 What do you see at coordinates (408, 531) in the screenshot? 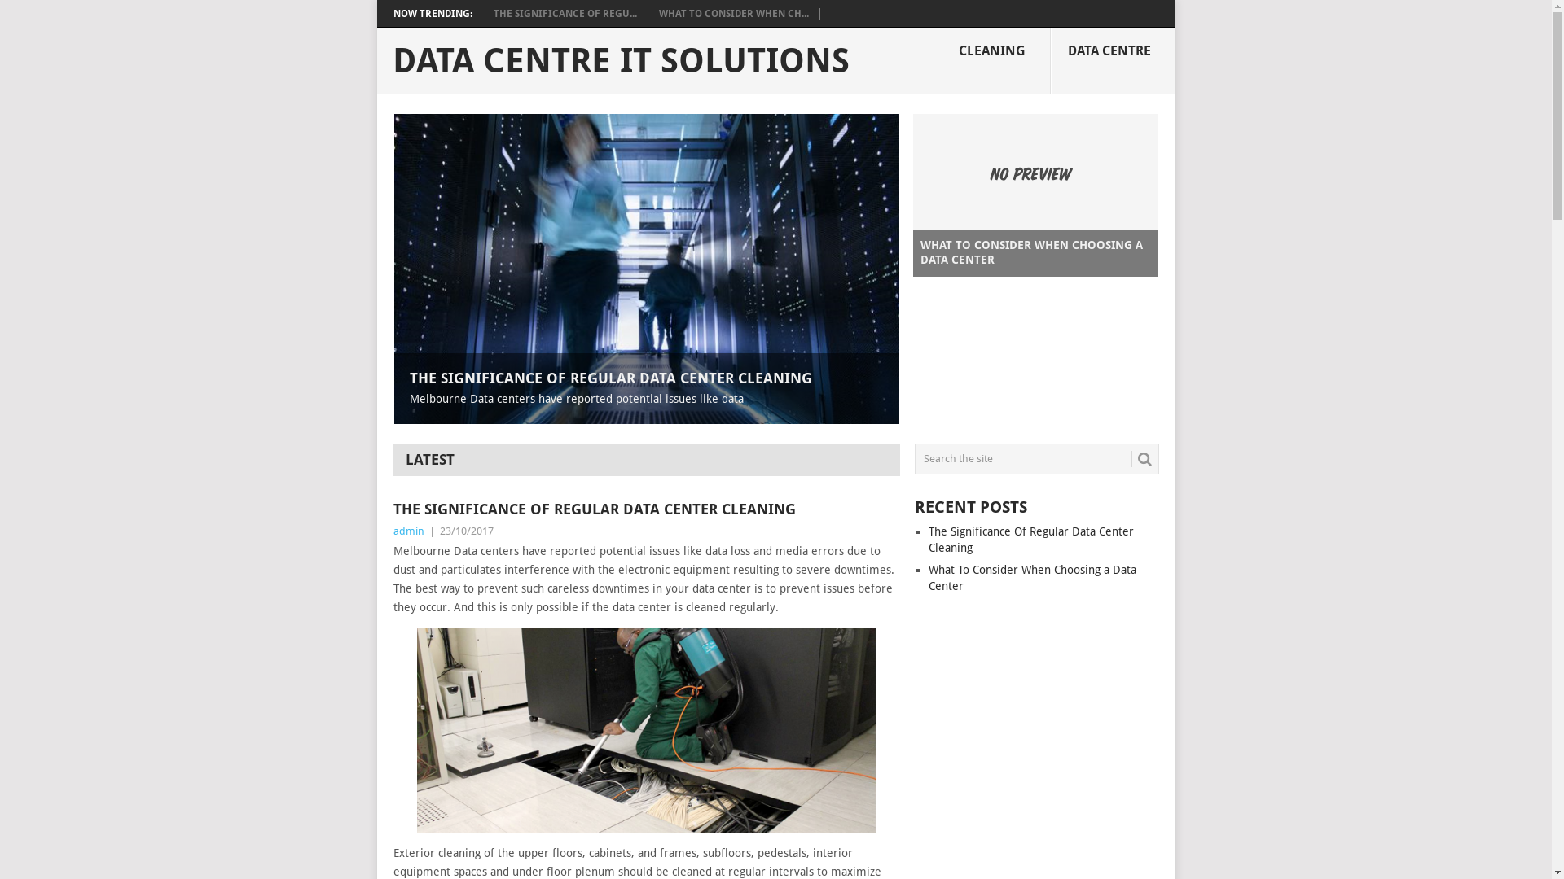
I see `admin` at bounding box center [408, 531].